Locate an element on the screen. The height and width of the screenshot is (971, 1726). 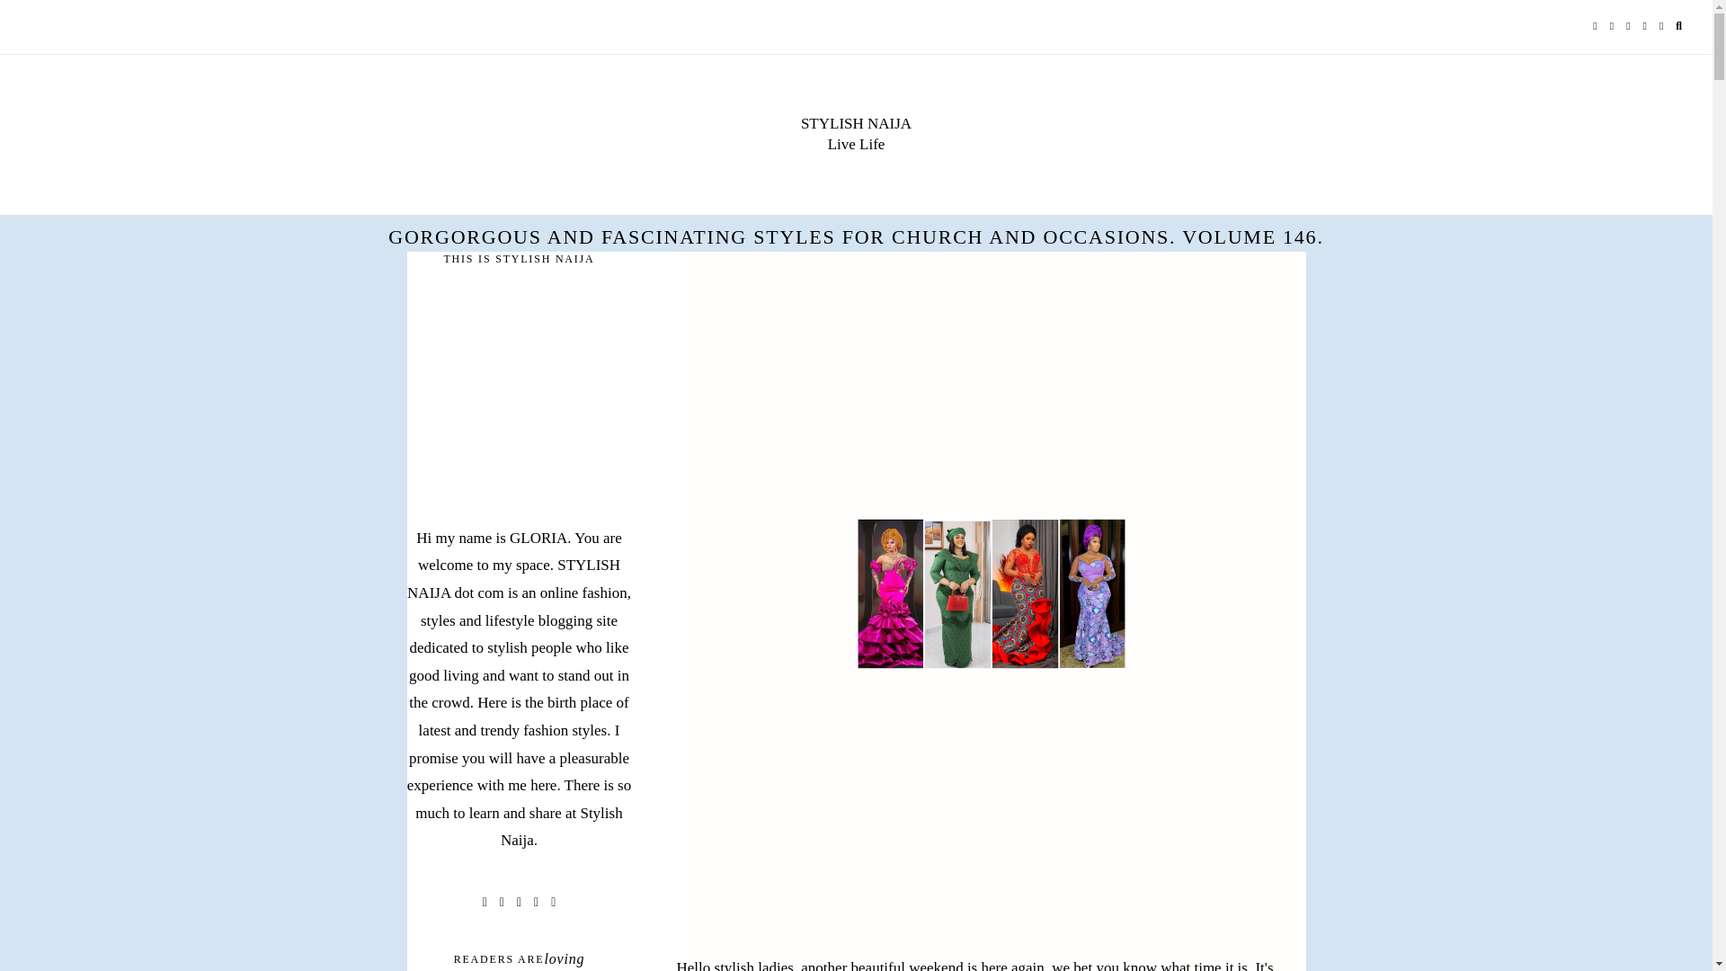
ABOUT ME is located at coordinates (183, 27).